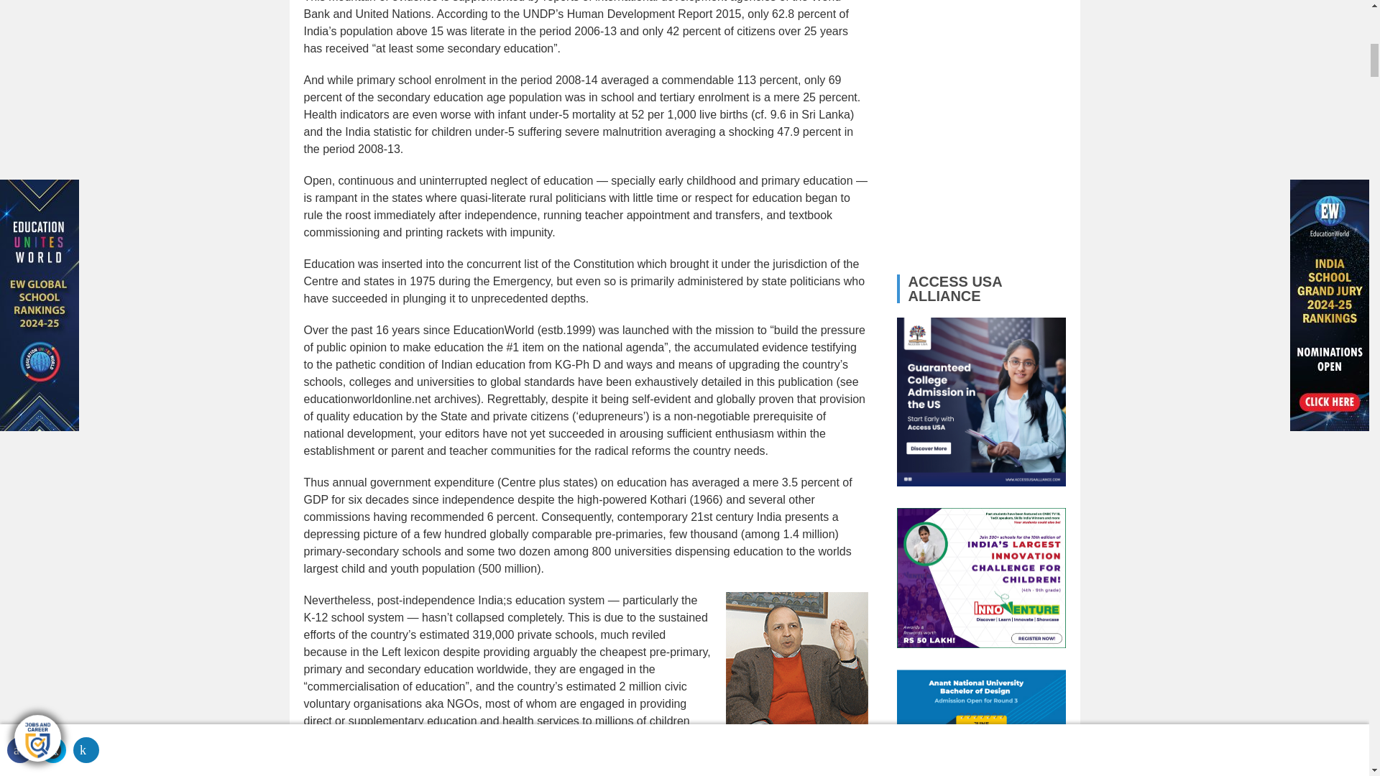 This screenshot has height=776, width=1380. I want to click on EducationWorld and ParentsWorld June 2024 issues, so click(981, 124).